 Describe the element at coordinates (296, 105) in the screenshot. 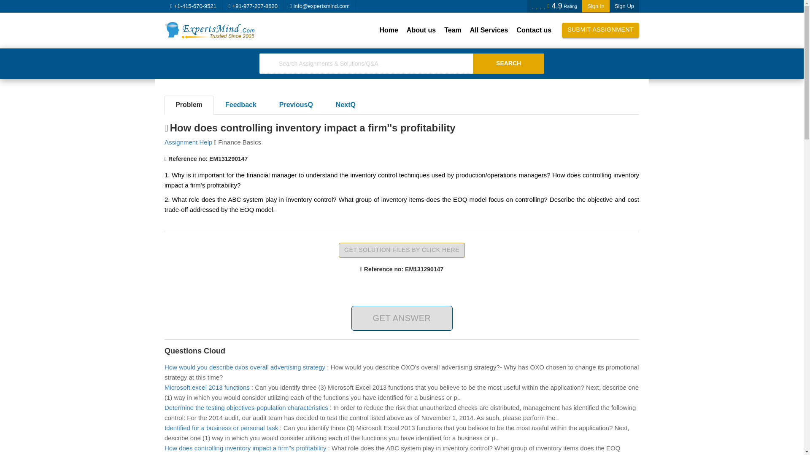

I see `PreviousQ` at that location.